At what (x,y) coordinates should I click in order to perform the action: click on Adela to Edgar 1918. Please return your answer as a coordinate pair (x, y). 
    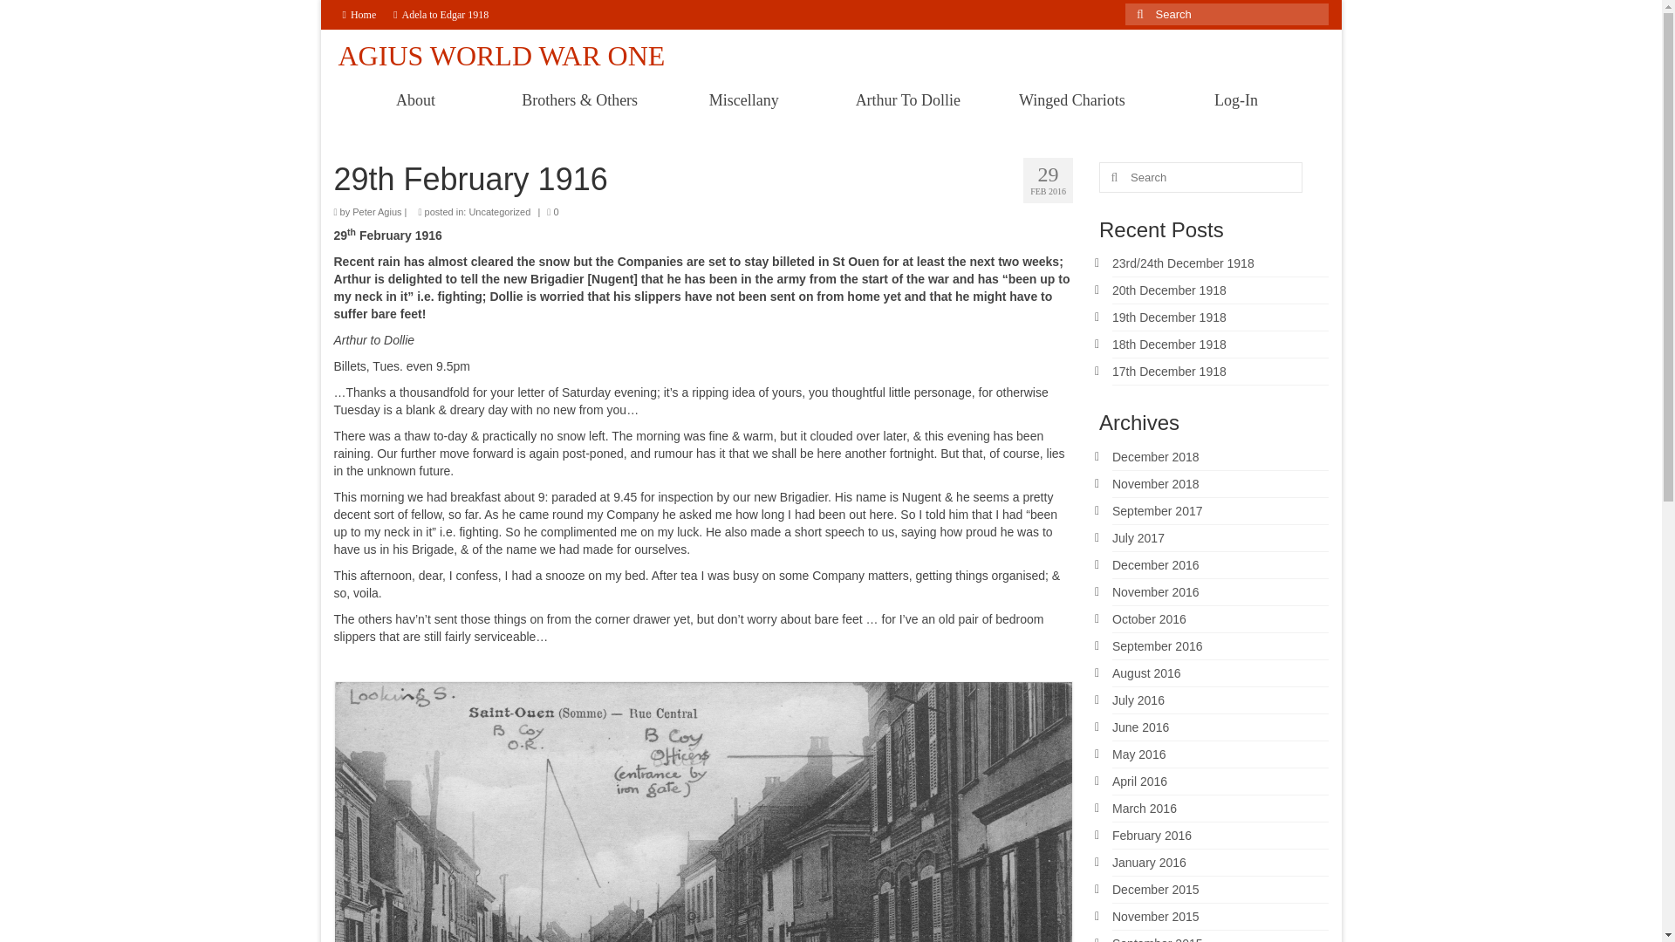
    Looking at the image, I should click on (441, 14).